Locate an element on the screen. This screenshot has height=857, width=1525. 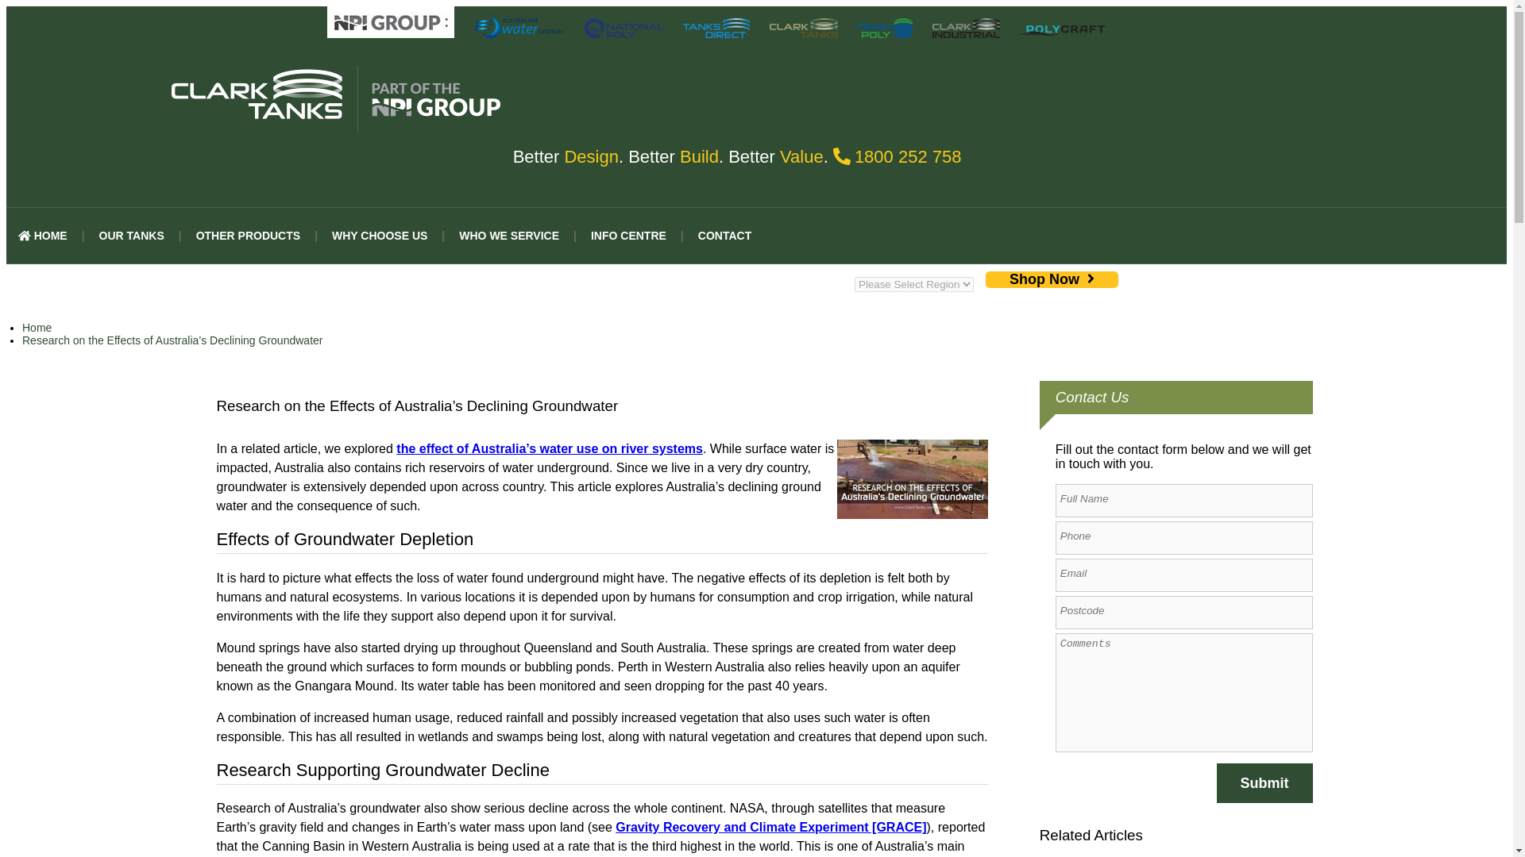
OTHER PRODUCTS is located at coordinates (248, 235).